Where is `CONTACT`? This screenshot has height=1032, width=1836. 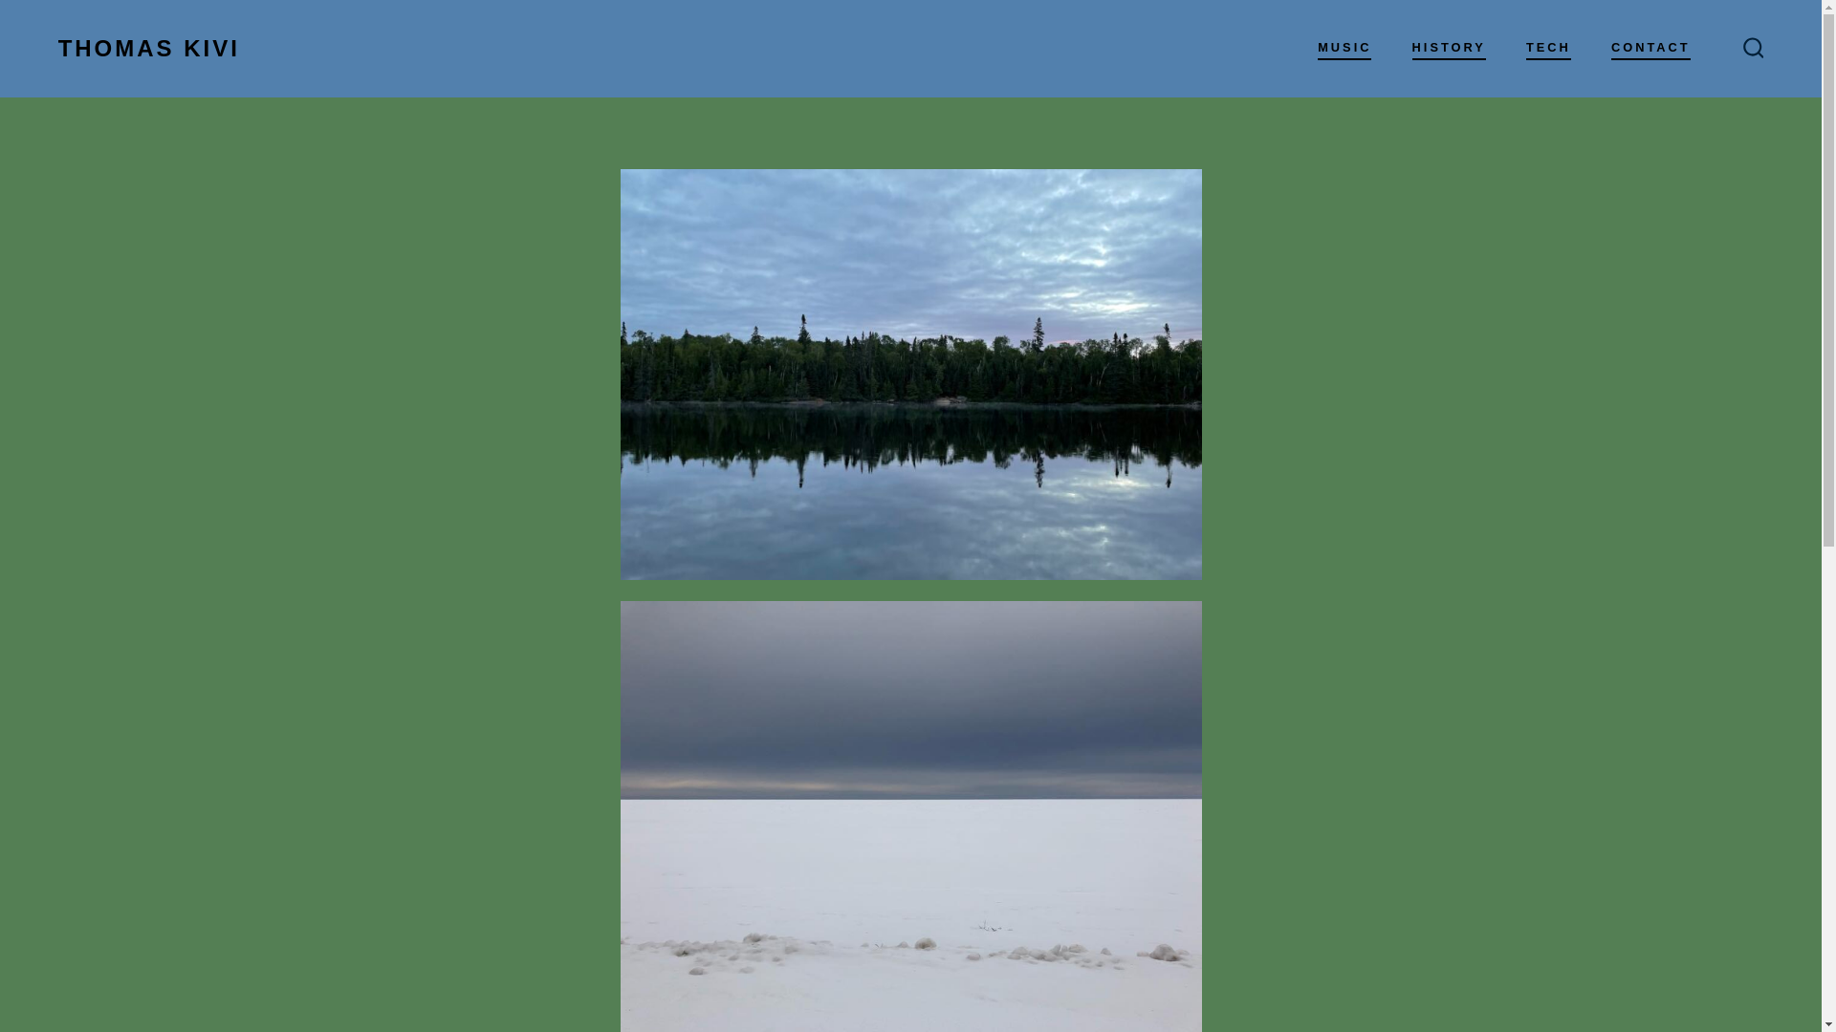
CONTACT is located at coordinates (1650, 48).